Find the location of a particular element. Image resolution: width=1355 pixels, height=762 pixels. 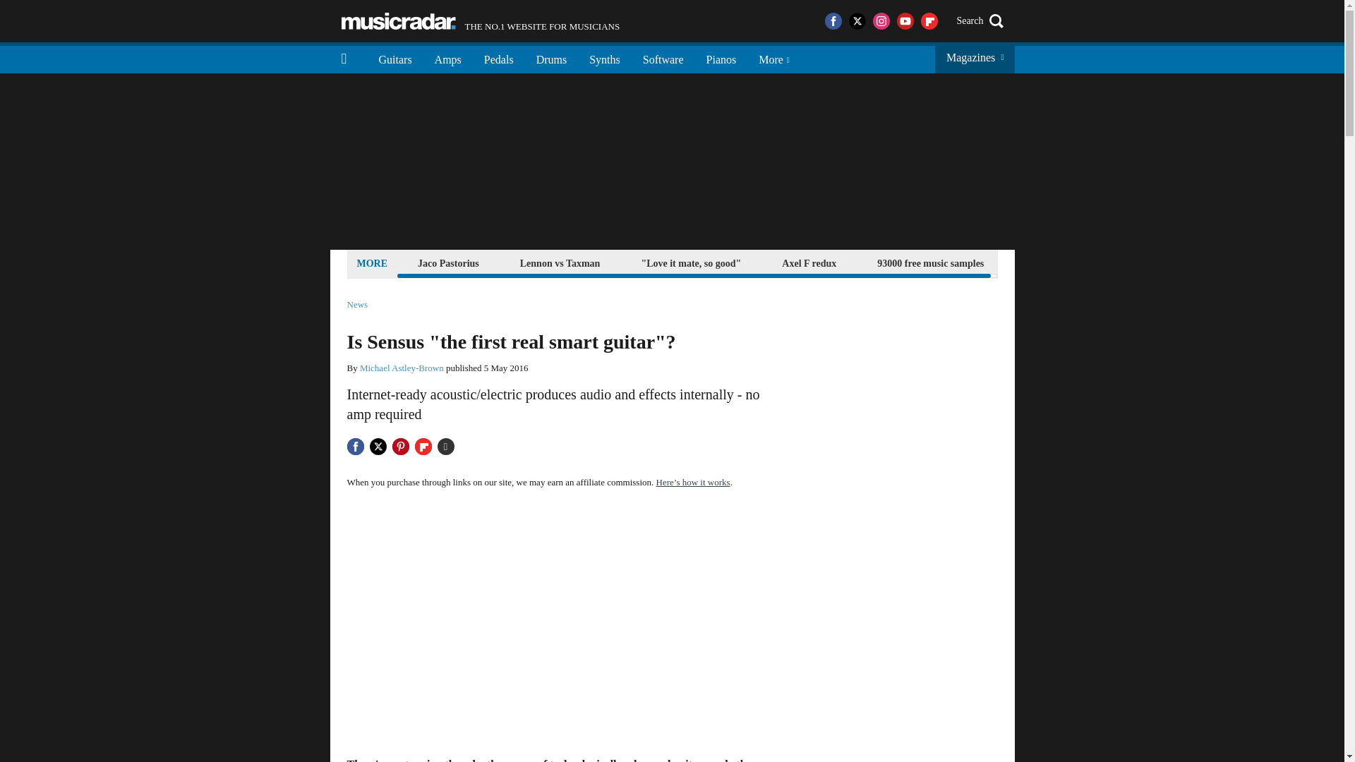

Music Radar is located at coordinates (398, 21).